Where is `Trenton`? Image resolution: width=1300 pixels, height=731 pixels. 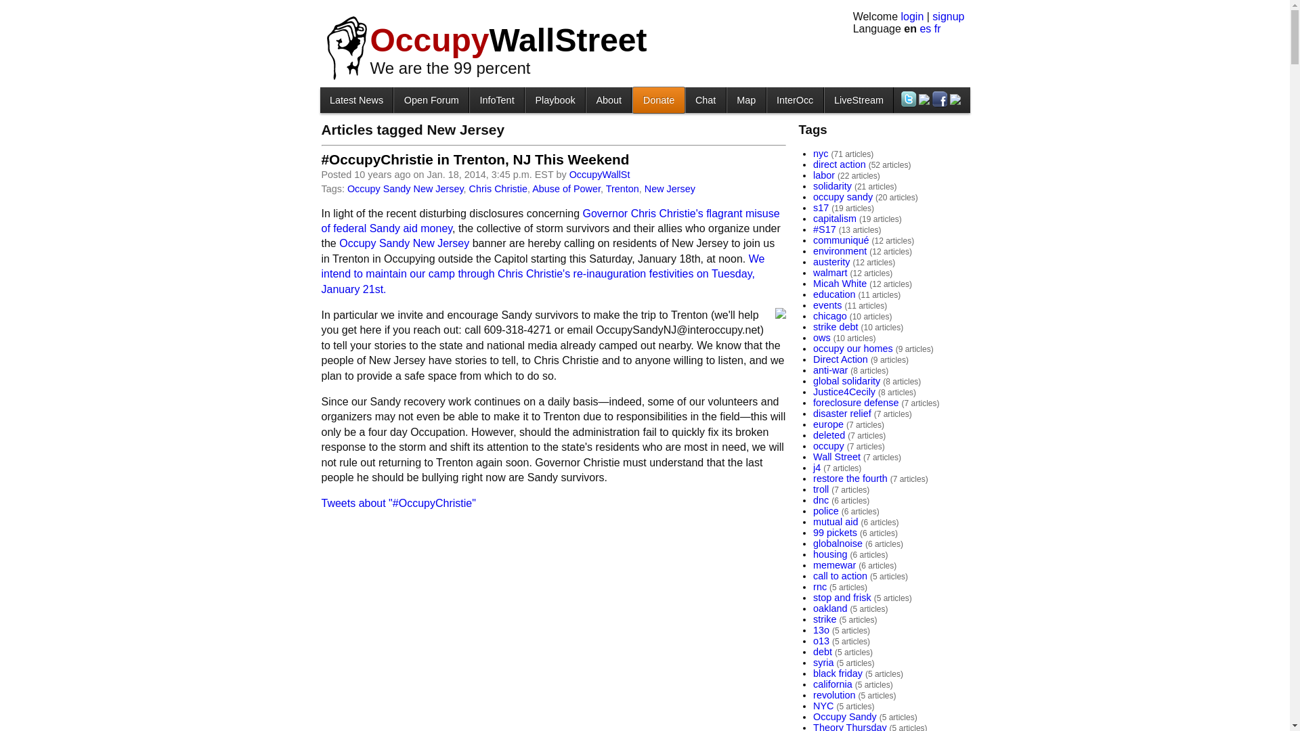 Trenton is located at coordinates (622, 189).